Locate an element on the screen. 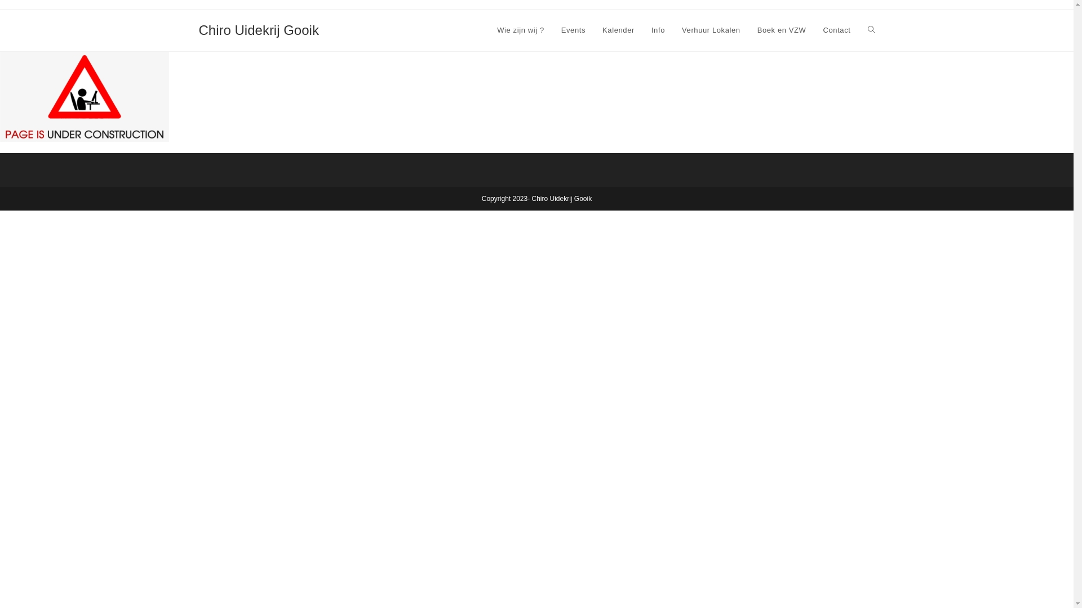 The width and height of the screenshot is (1082, 608). Kalender is located at coordinates (619, 30).